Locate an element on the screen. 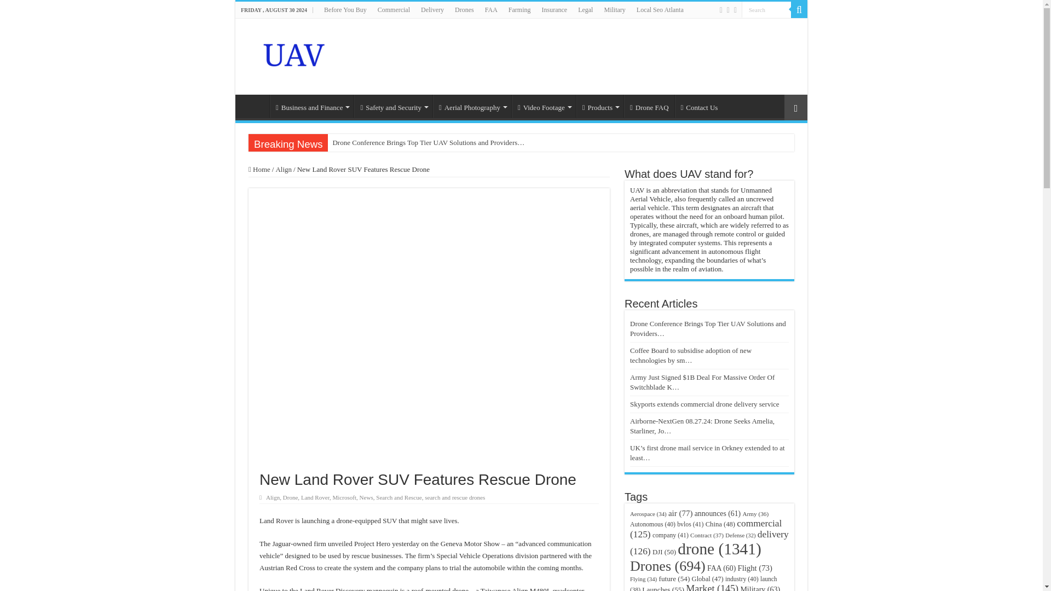  Business and Finance is located at coordinates (311, 106).